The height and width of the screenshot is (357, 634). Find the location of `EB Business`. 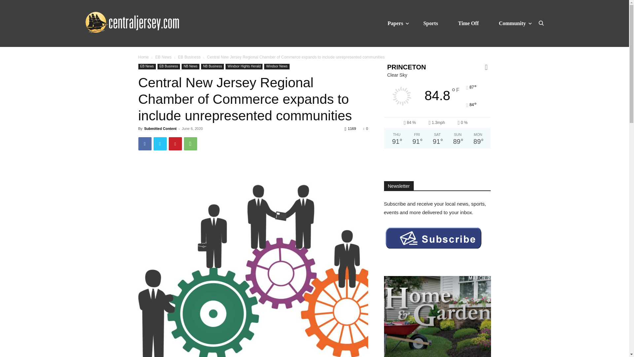

EB Business is located at coordinates (189, 57).